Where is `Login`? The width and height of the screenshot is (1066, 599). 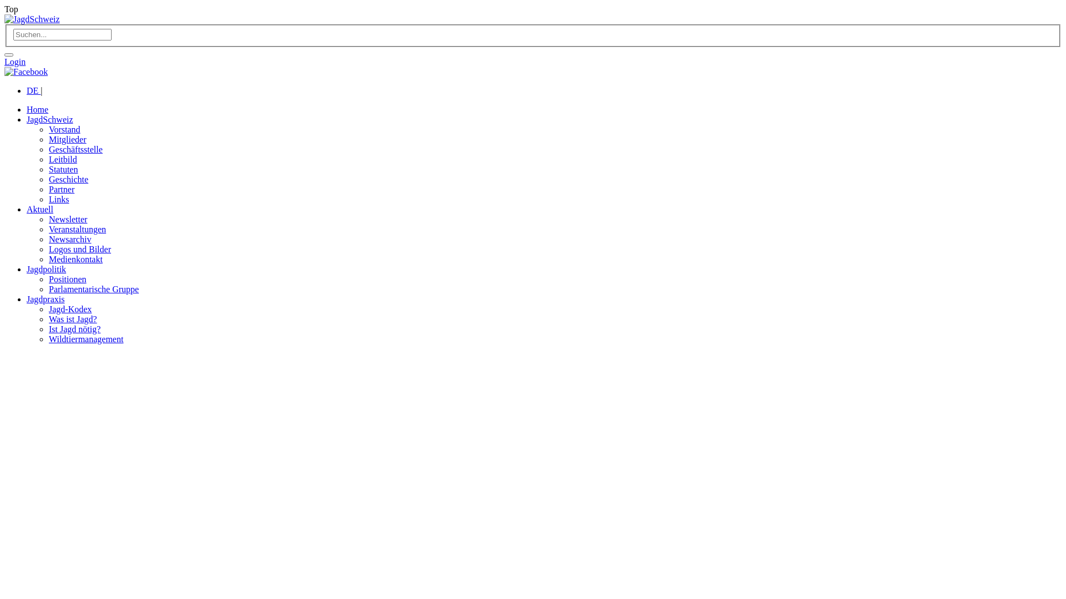
Login is located at coordinates (15, 62).